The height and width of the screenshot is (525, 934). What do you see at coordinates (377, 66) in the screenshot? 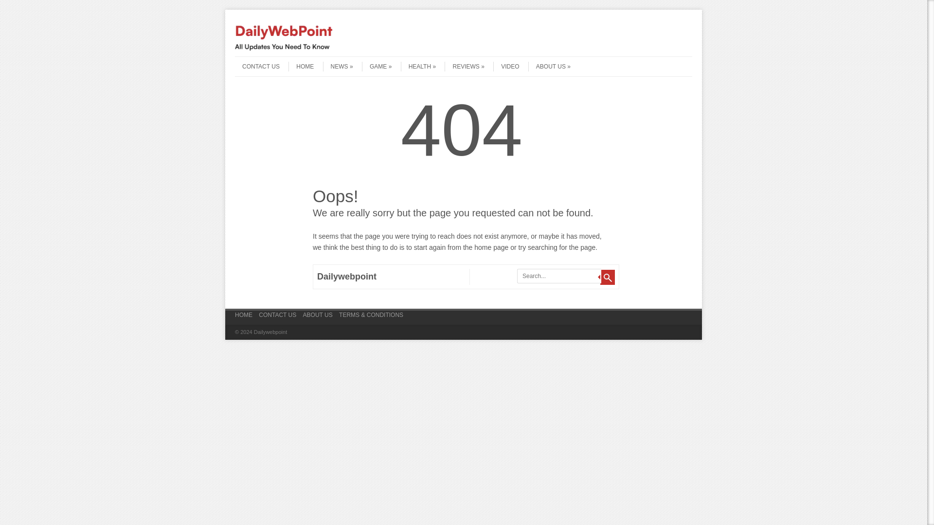
I see `GAME` at bounding box center [377, 66].